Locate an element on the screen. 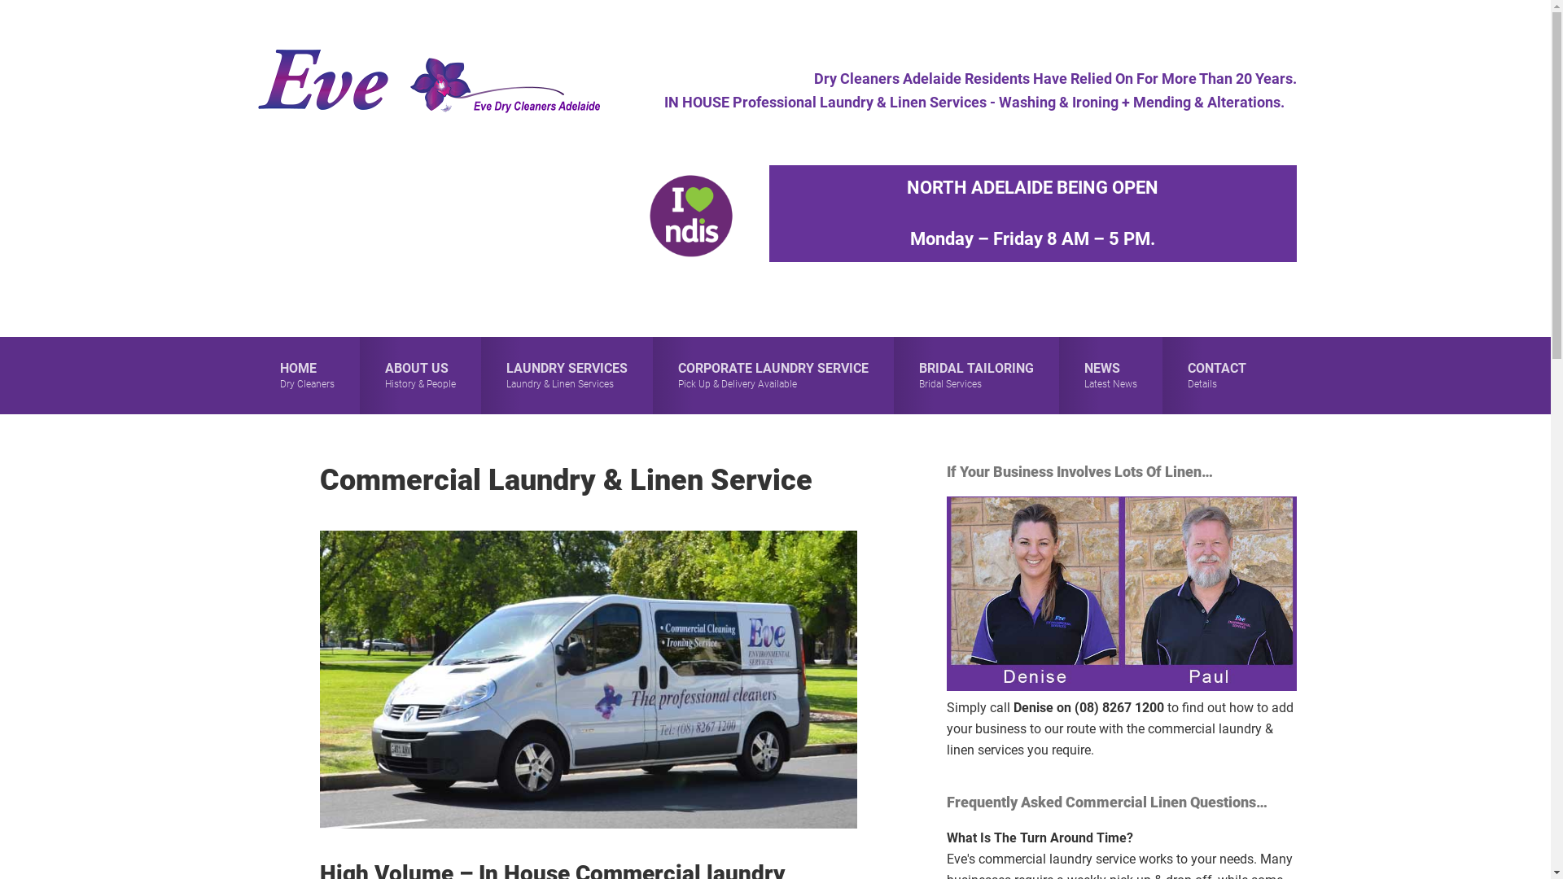 The image size is (1563, 879). HOME
Dry Cleaners is located at coordinates (306, 375).